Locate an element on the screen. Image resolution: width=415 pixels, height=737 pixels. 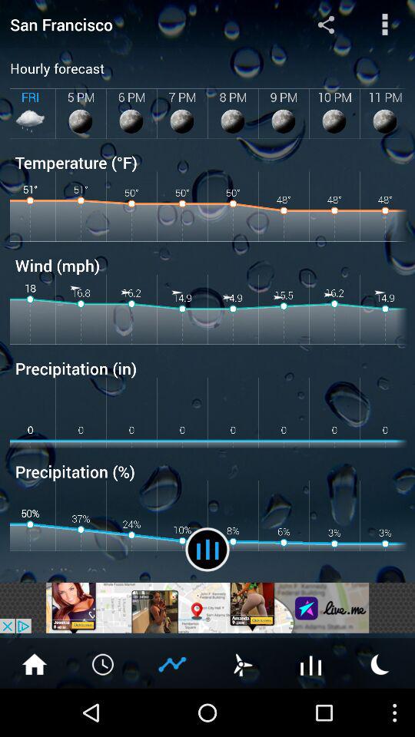
change forecast view is located at coordinates (207, 550).